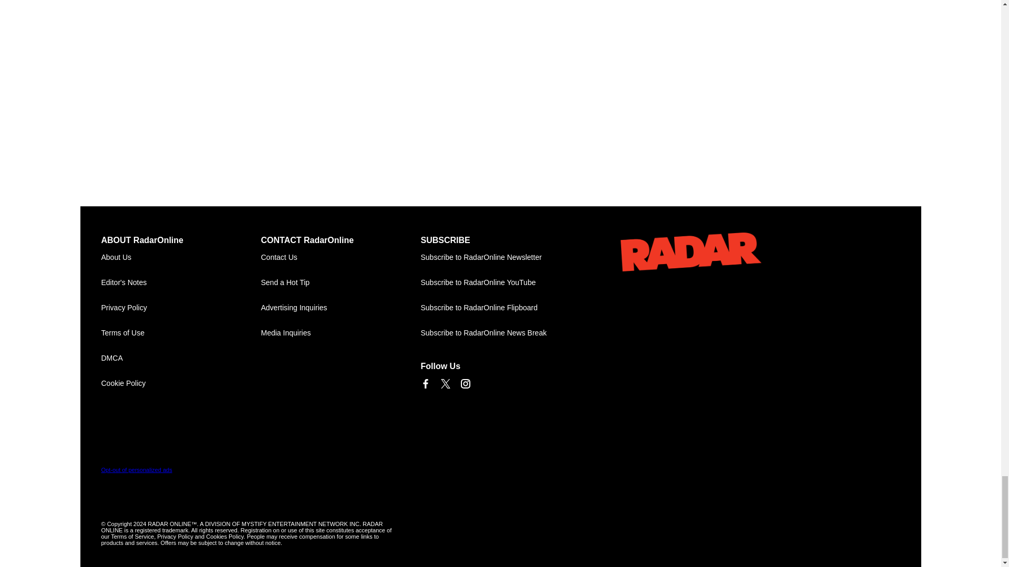 Image resolution: width=1009 pixels, height=567 pixels. I want to click on Privacy Policy, so click(181, 308).